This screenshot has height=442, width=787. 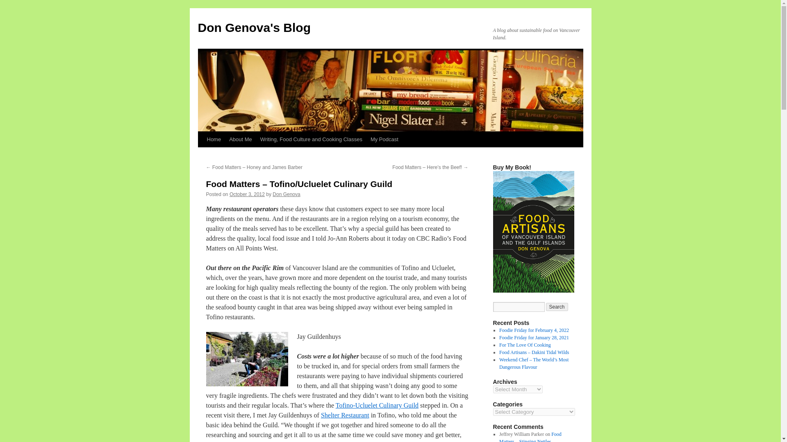 What do you see at coordinates (345, 415) in the screenshot?
I see `Shelter Restaurant` at bounding box center [345, 415].